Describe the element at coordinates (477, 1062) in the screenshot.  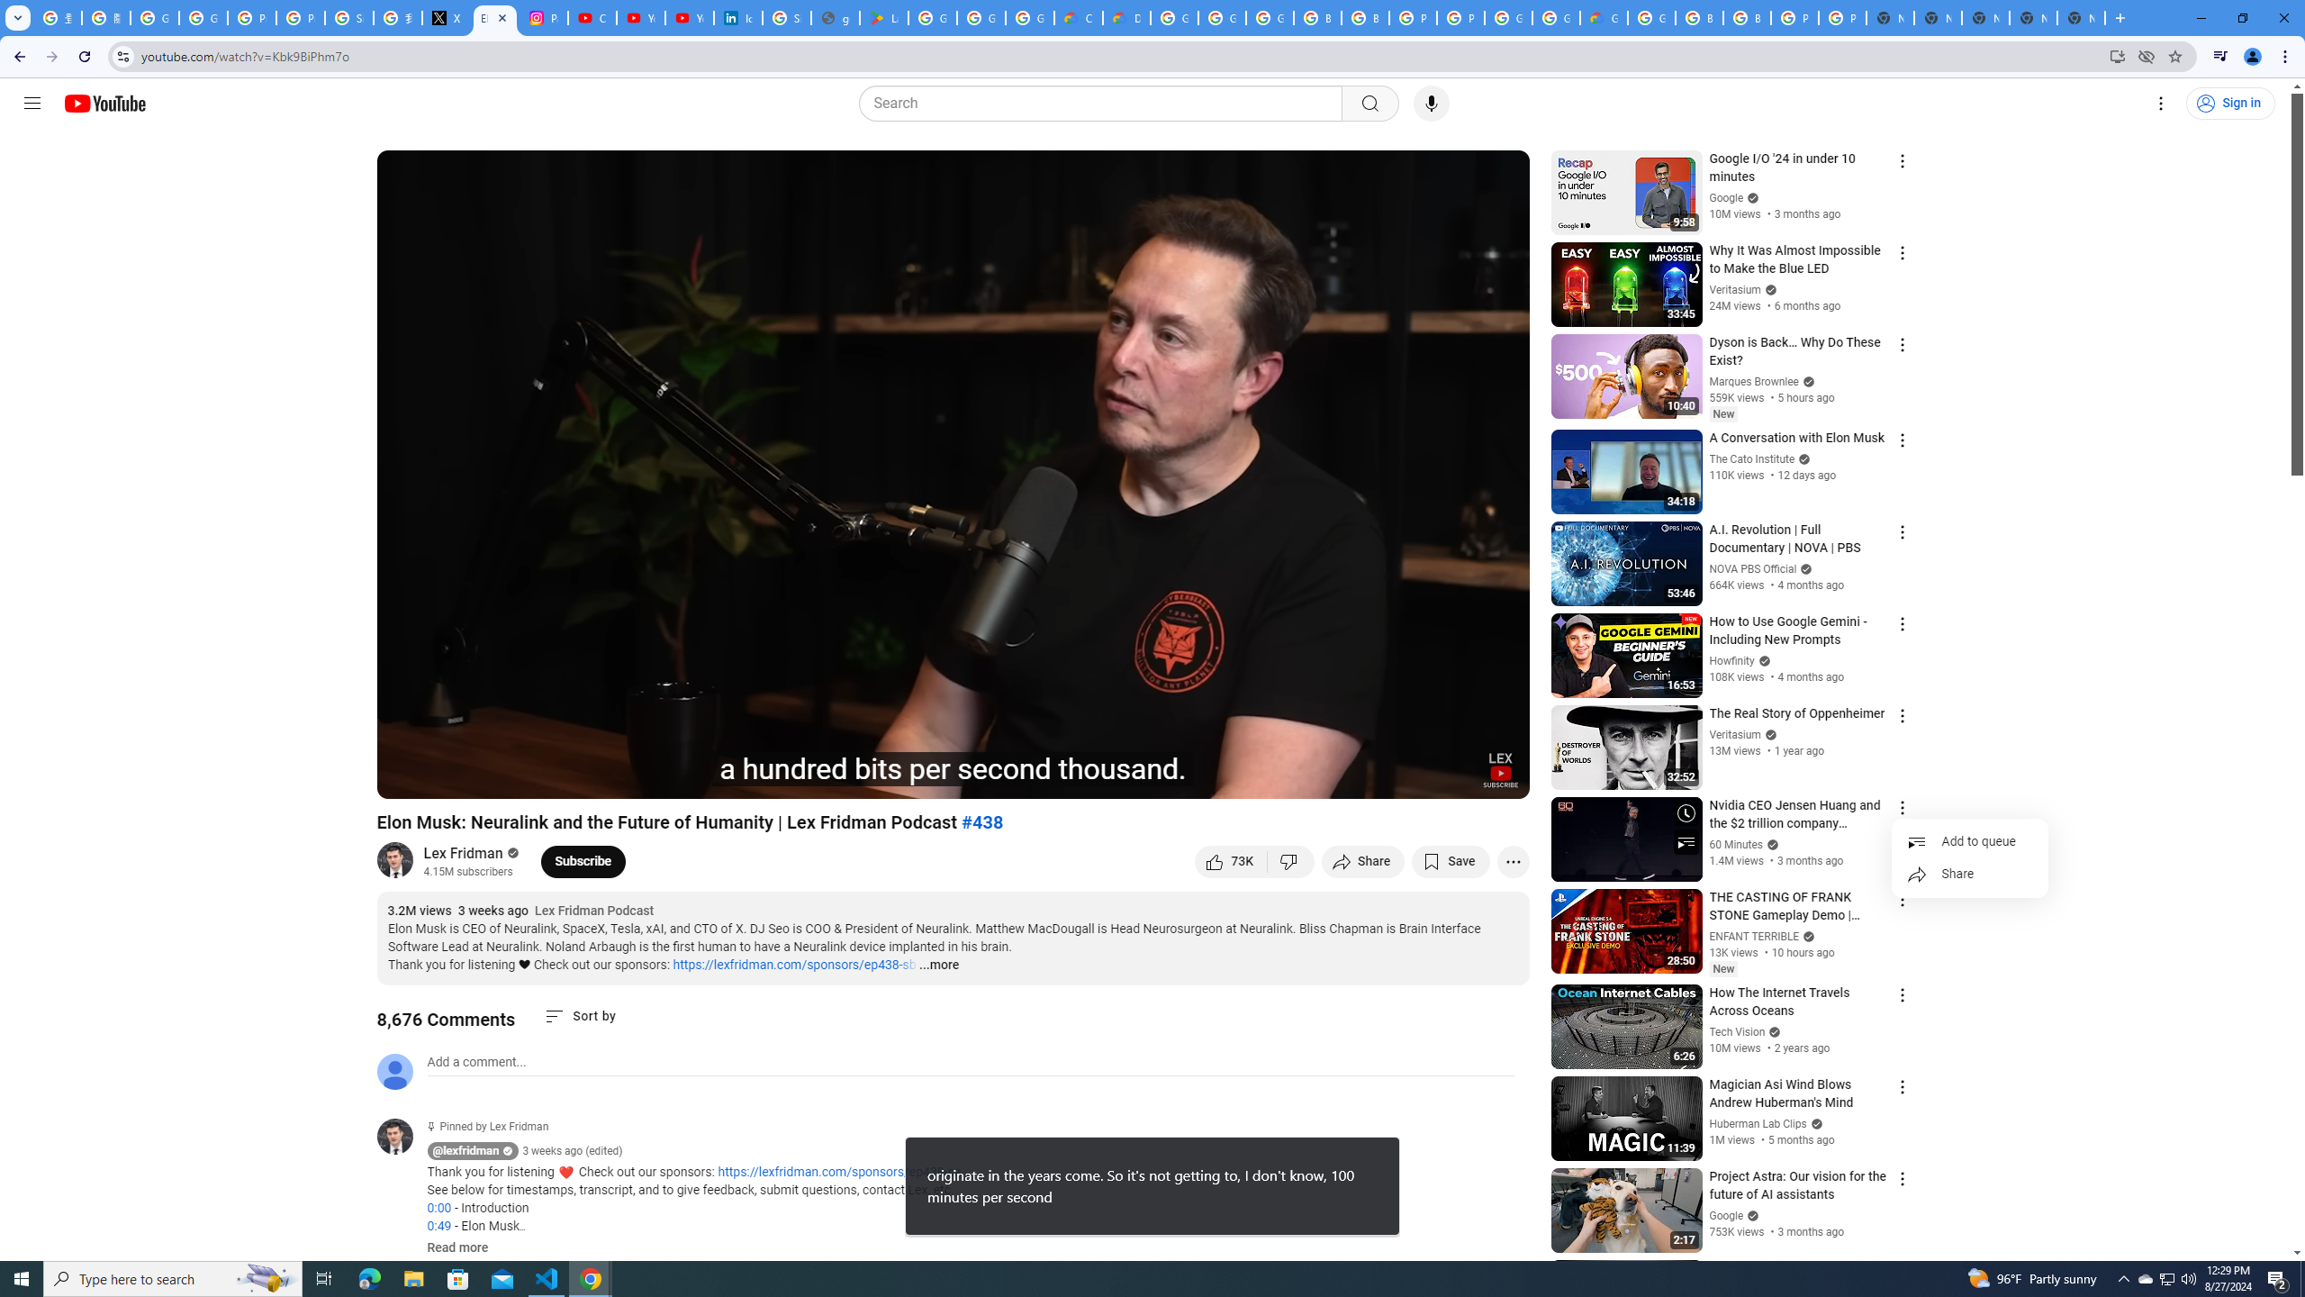
I see `AutomationID: simplebox-placeholder` at that location.